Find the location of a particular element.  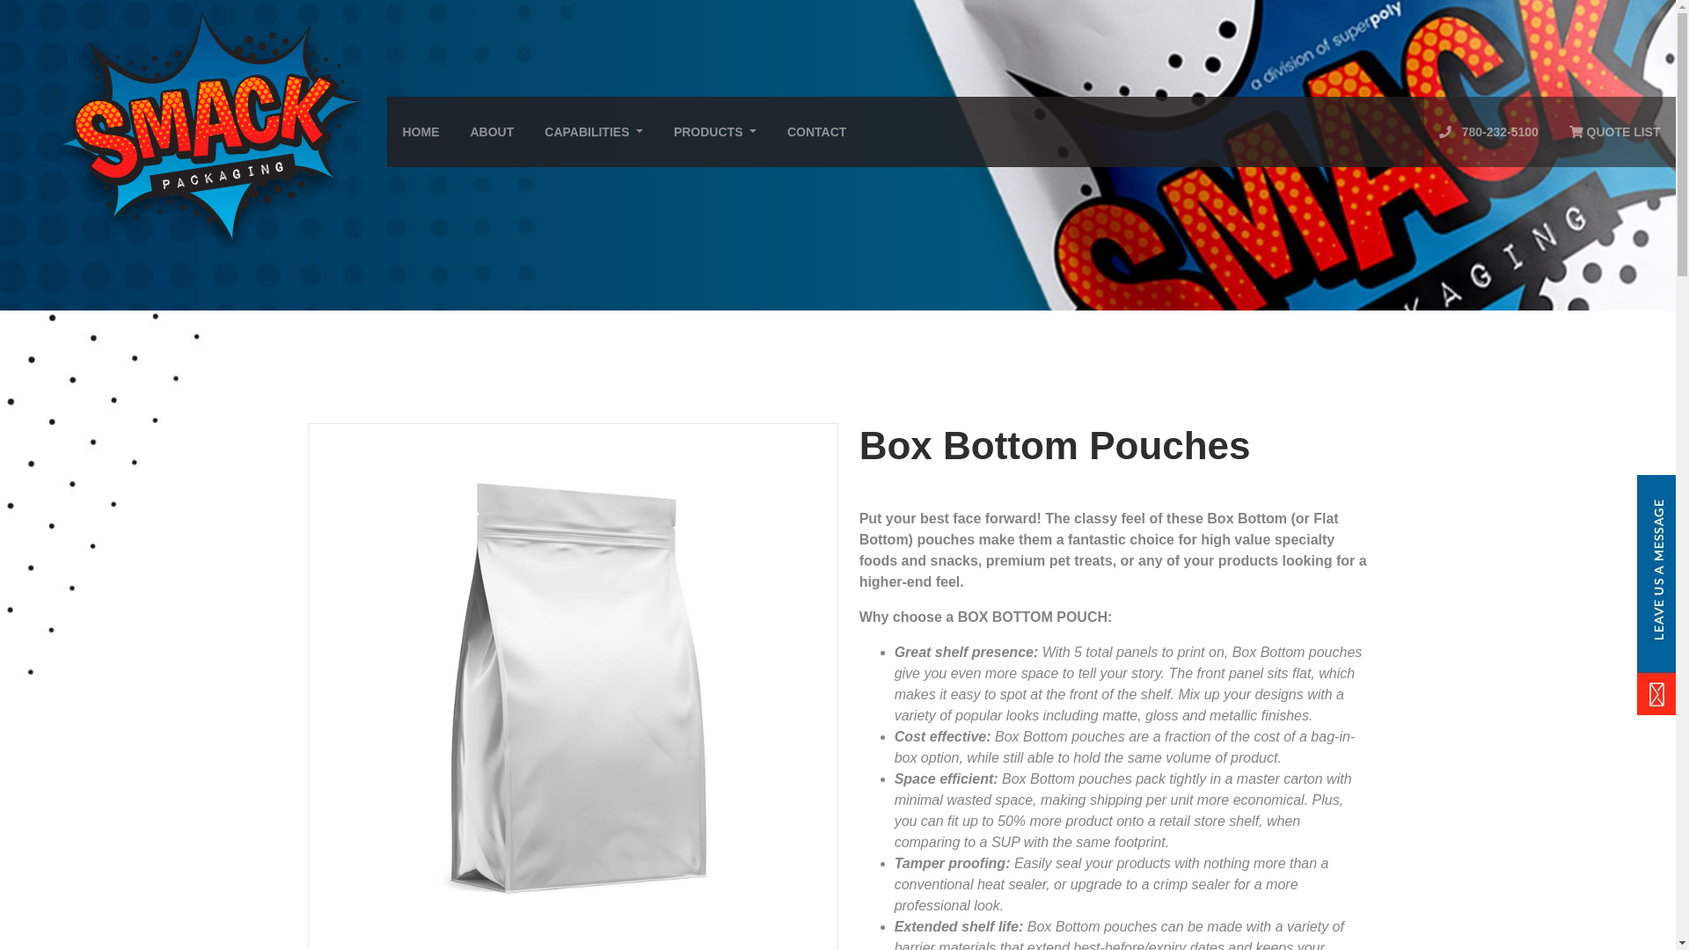

CAPABILITIES is located at coordinates (594, 132).